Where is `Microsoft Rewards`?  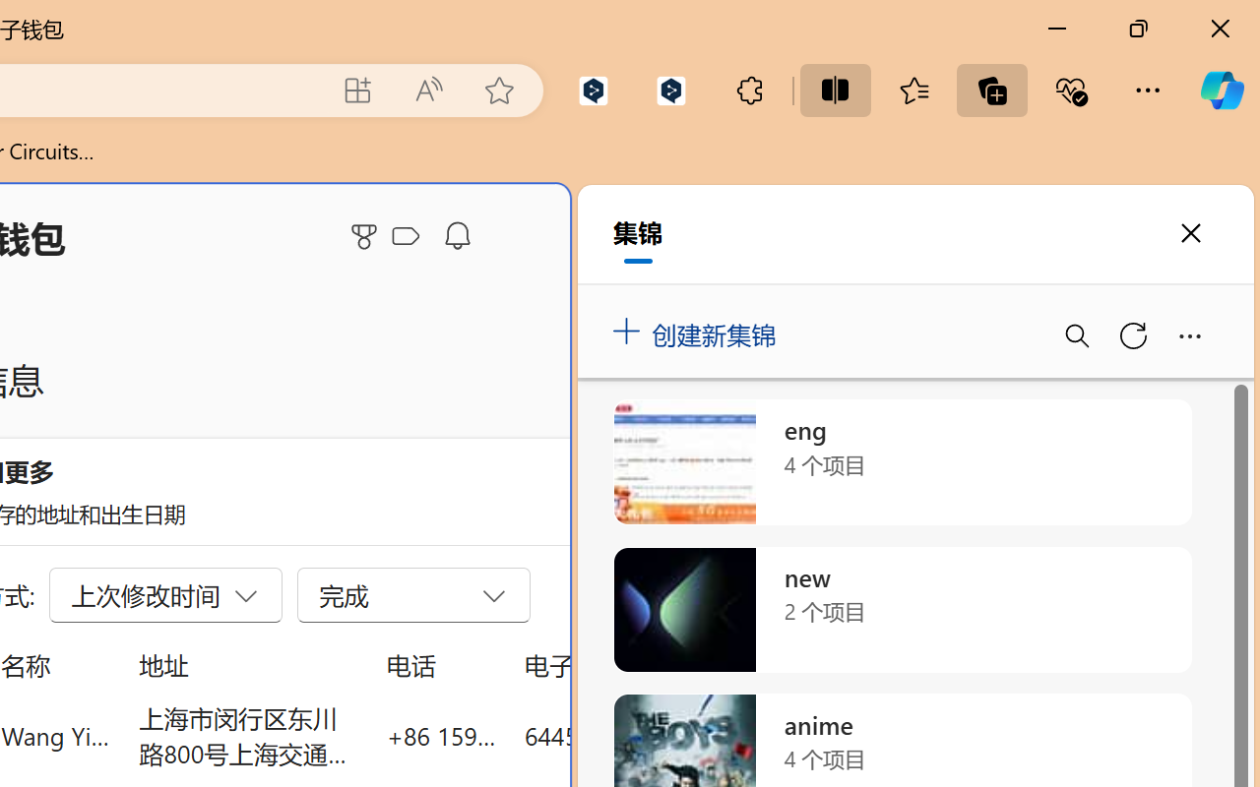 Microsoft Rewards is located at coordinates (367, 236).